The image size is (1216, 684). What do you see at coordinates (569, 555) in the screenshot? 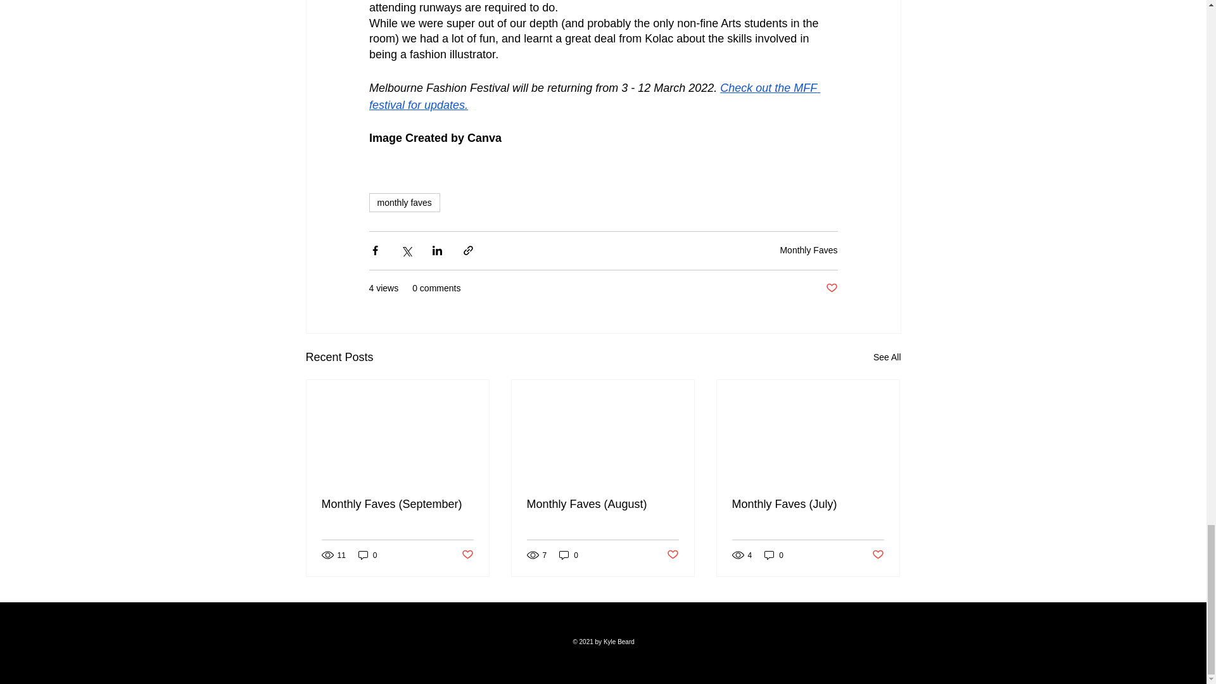
I see `0` at bounding box center [569, 555].